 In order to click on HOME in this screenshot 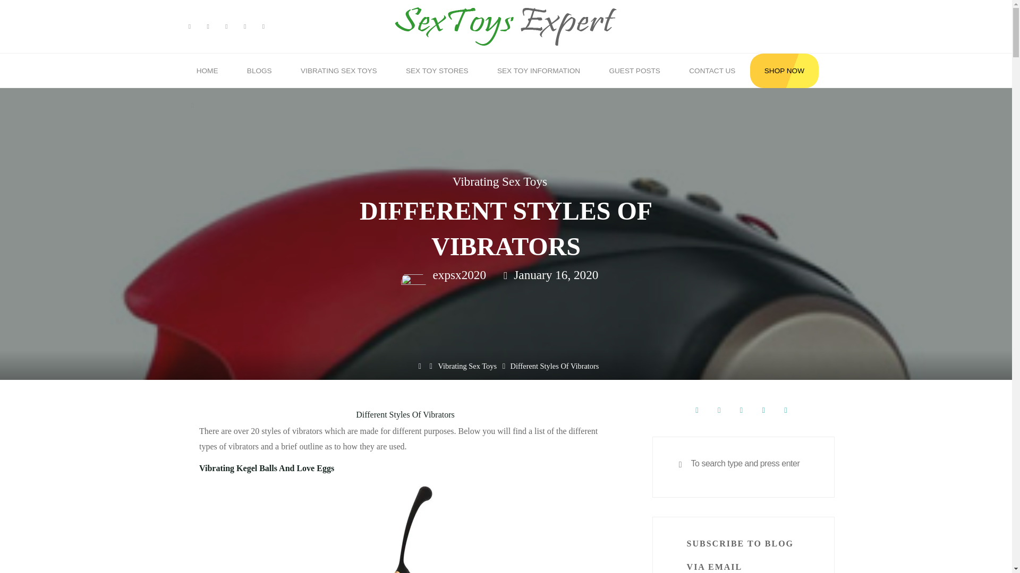, I will do `click(207, 71)`.